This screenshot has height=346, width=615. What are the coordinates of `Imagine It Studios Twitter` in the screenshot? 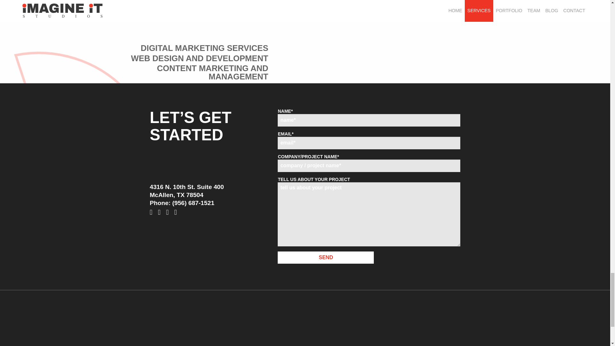 It's located at (161, 212).